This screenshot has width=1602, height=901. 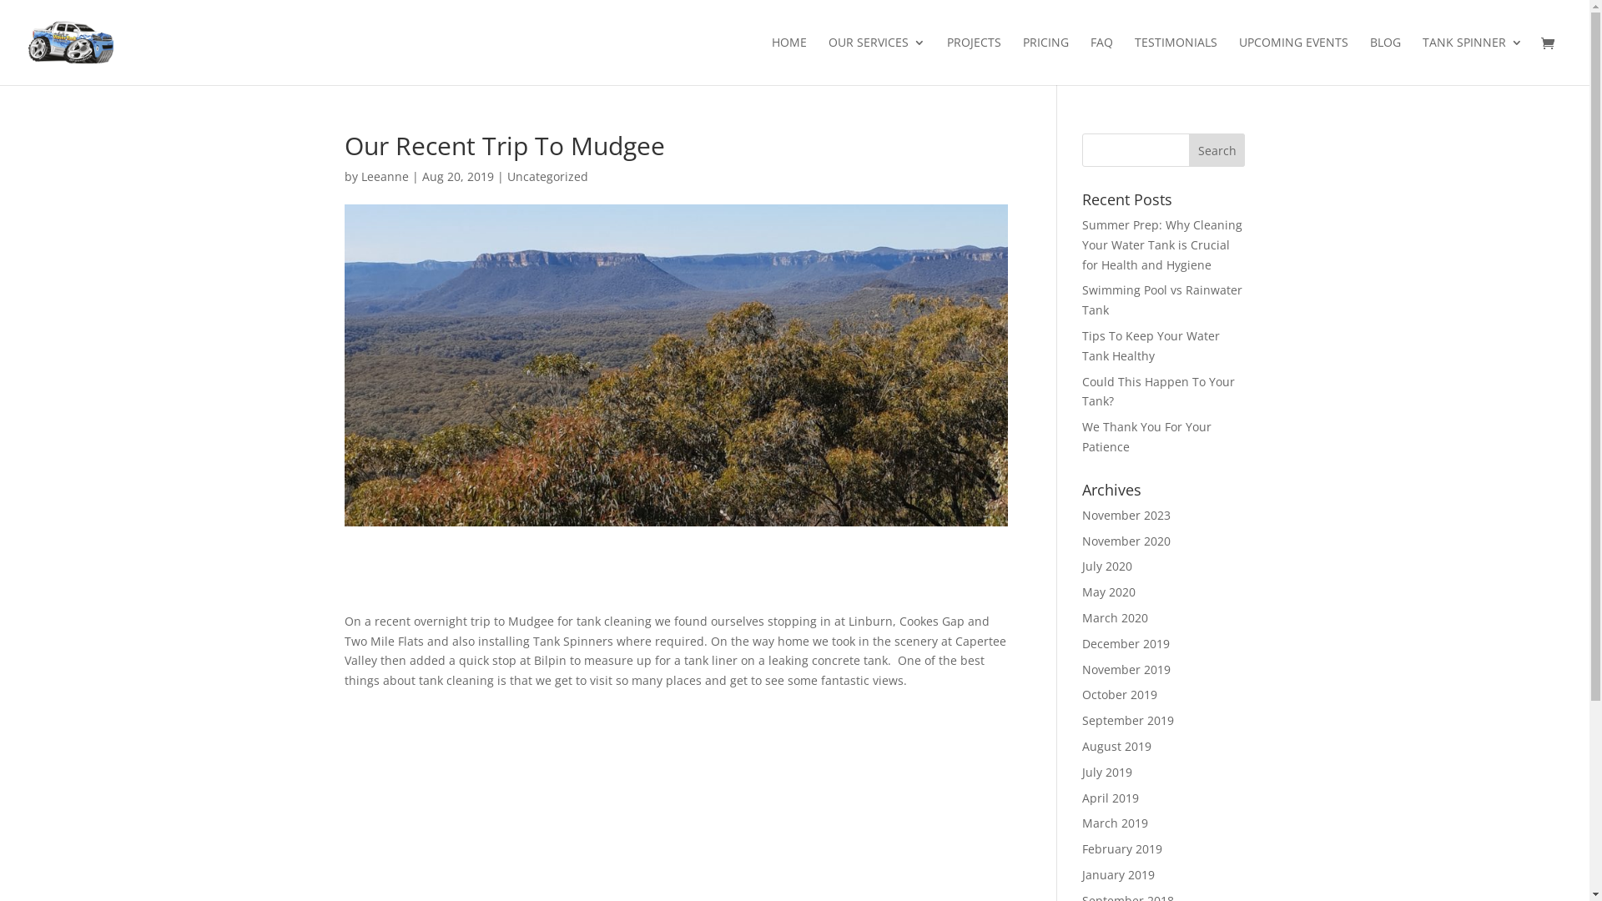 I want to click on TANK SPINNER, so click(x=1473, y=61).